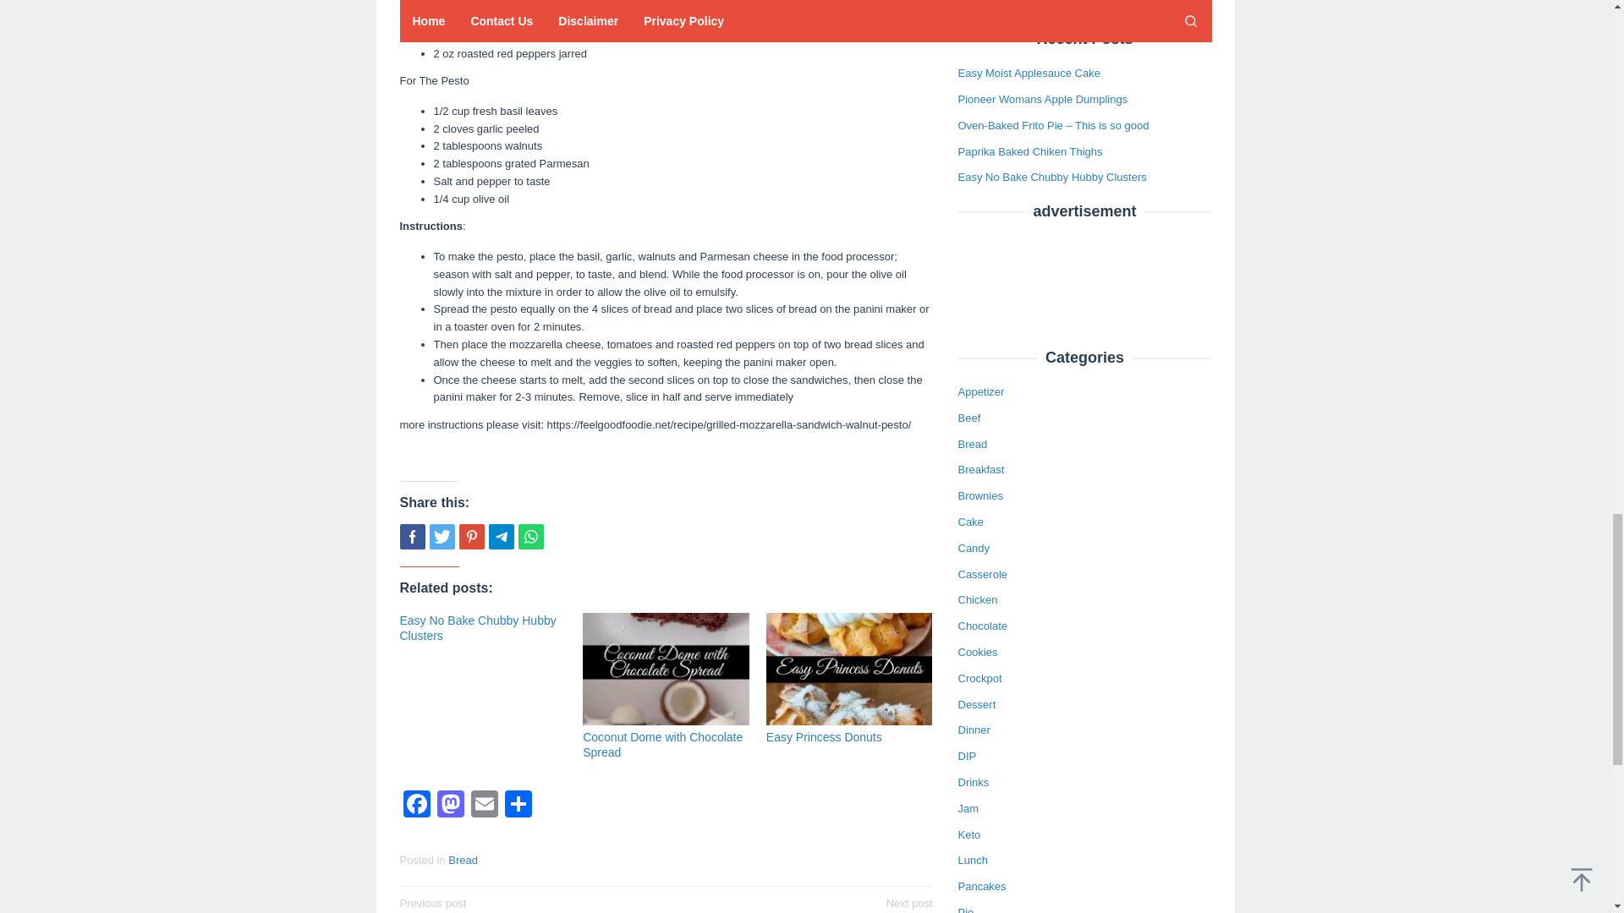 The width and height of the screenshot is (1624, 913). I want to click on Coconut Dome with Chocolate Spread, so click(662, 744).